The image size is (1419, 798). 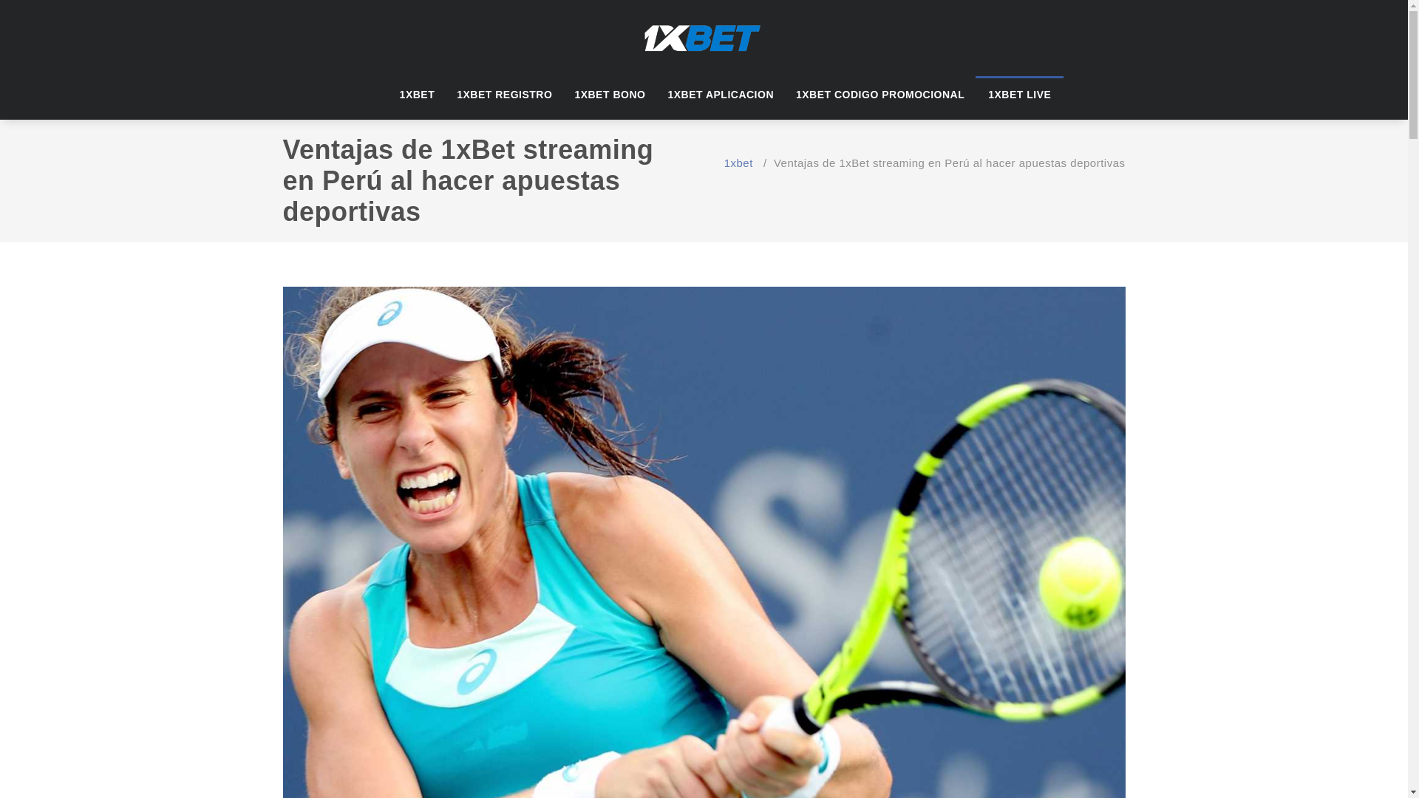 What do you see at coordinates (721, 95) in the screenshot?
I see `1XBET APLICACION` at bounding box center [721, 95].